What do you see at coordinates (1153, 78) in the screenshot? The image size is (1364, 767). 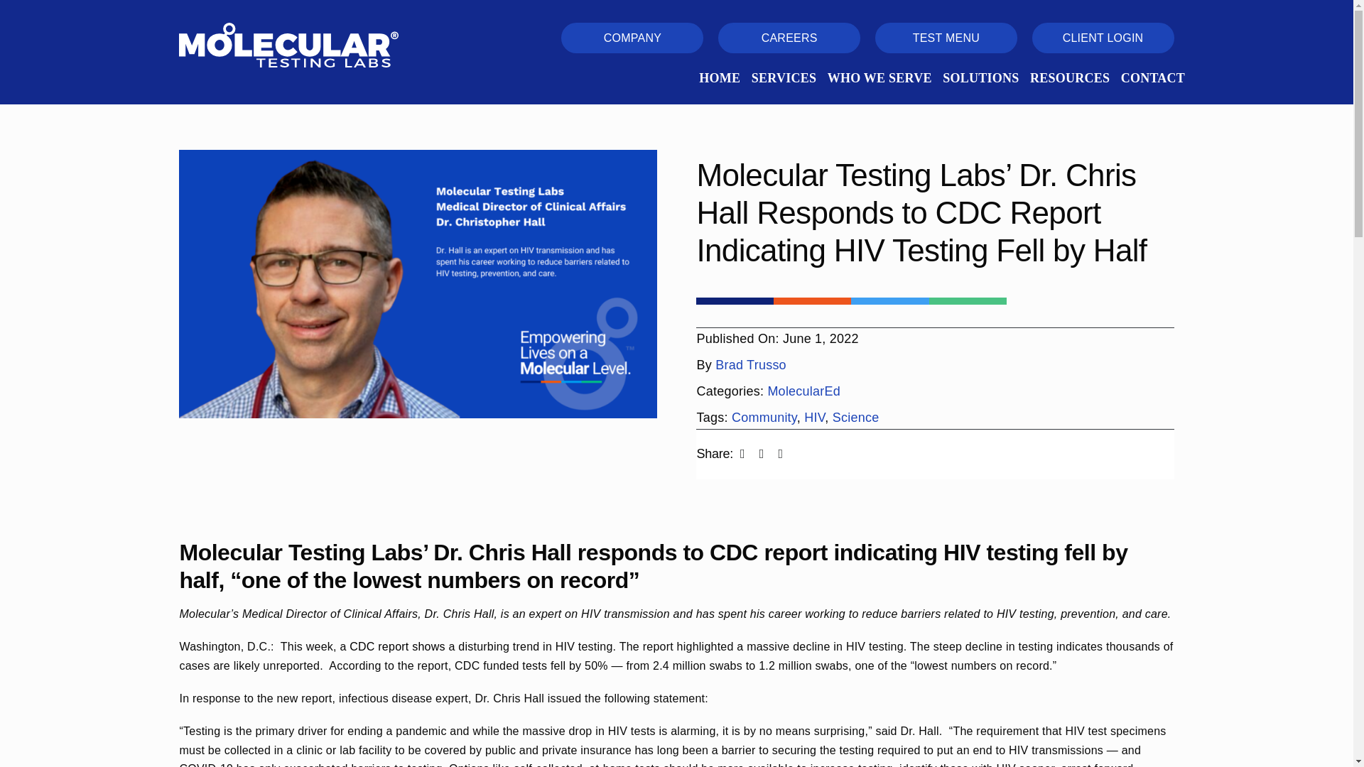 I see `CONTACT` at bounding box center [1153, 78].